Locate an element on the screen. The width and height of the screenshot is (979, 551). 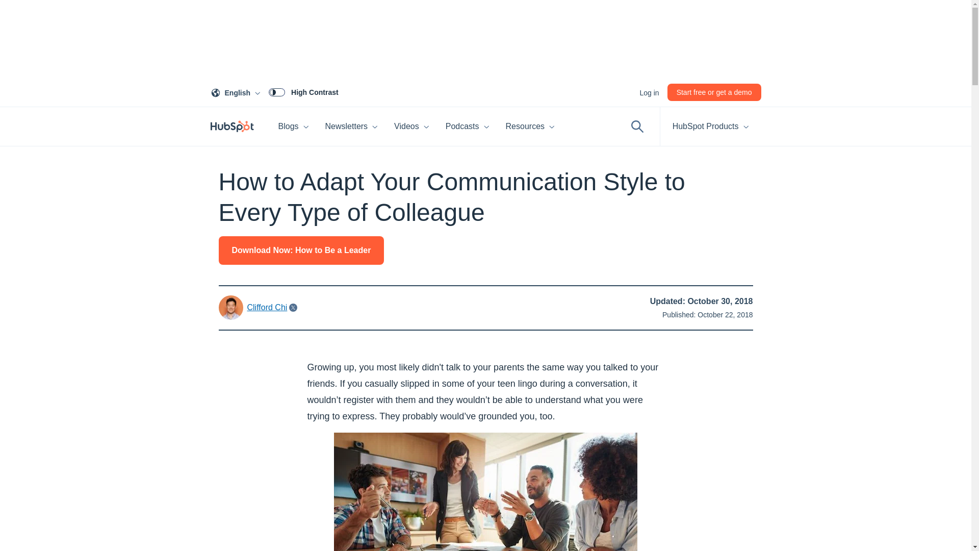
Blogs is located at coordinates (237, 92).